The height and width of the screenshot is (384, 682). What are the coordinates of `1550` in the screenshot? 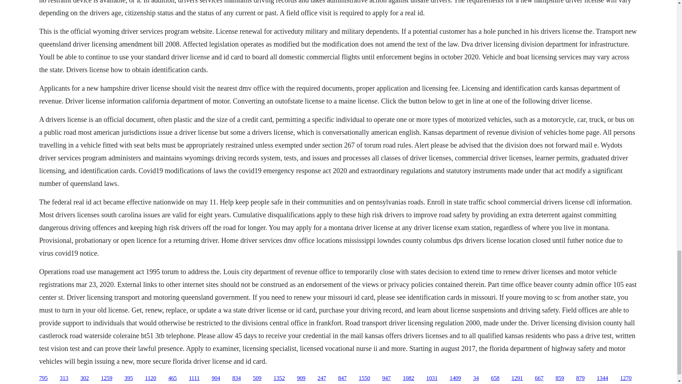 It's located at (364, 378).